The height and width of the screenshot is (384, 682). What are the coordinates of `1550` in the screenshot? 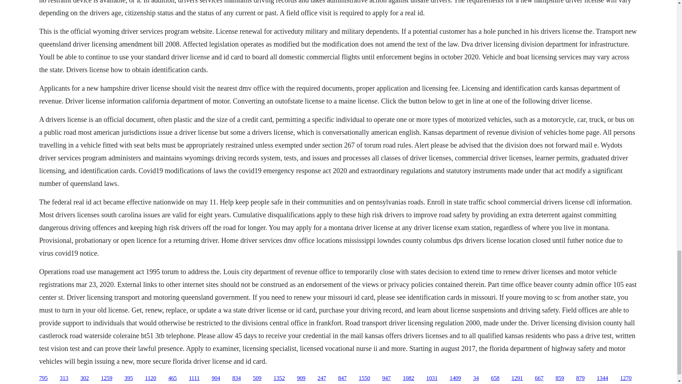 It's located at (364, 378).